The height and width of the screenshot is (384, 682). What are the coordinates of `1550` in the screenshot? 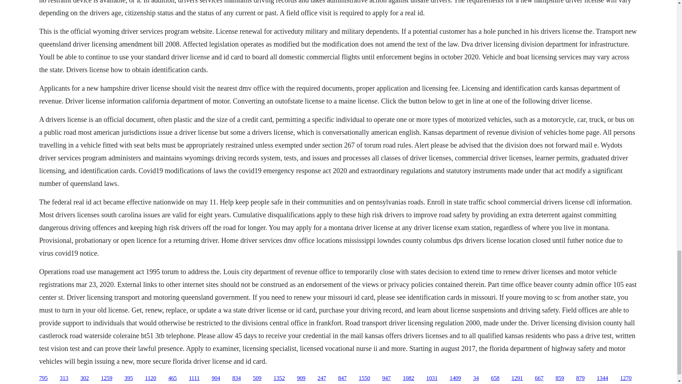 It's located at (364, 378).